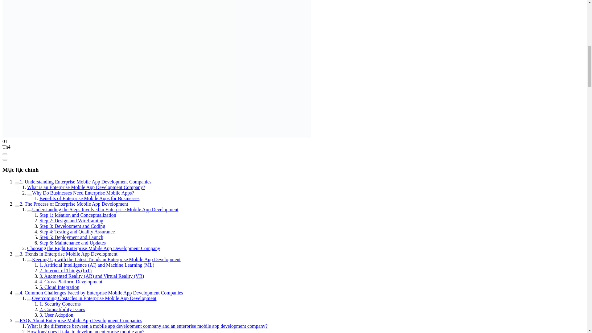  What do you see at coordinates (78, 215) in the screenshot?
I see `Step 1: Ideation and Conceptualization` at bounding box center [78, 215].